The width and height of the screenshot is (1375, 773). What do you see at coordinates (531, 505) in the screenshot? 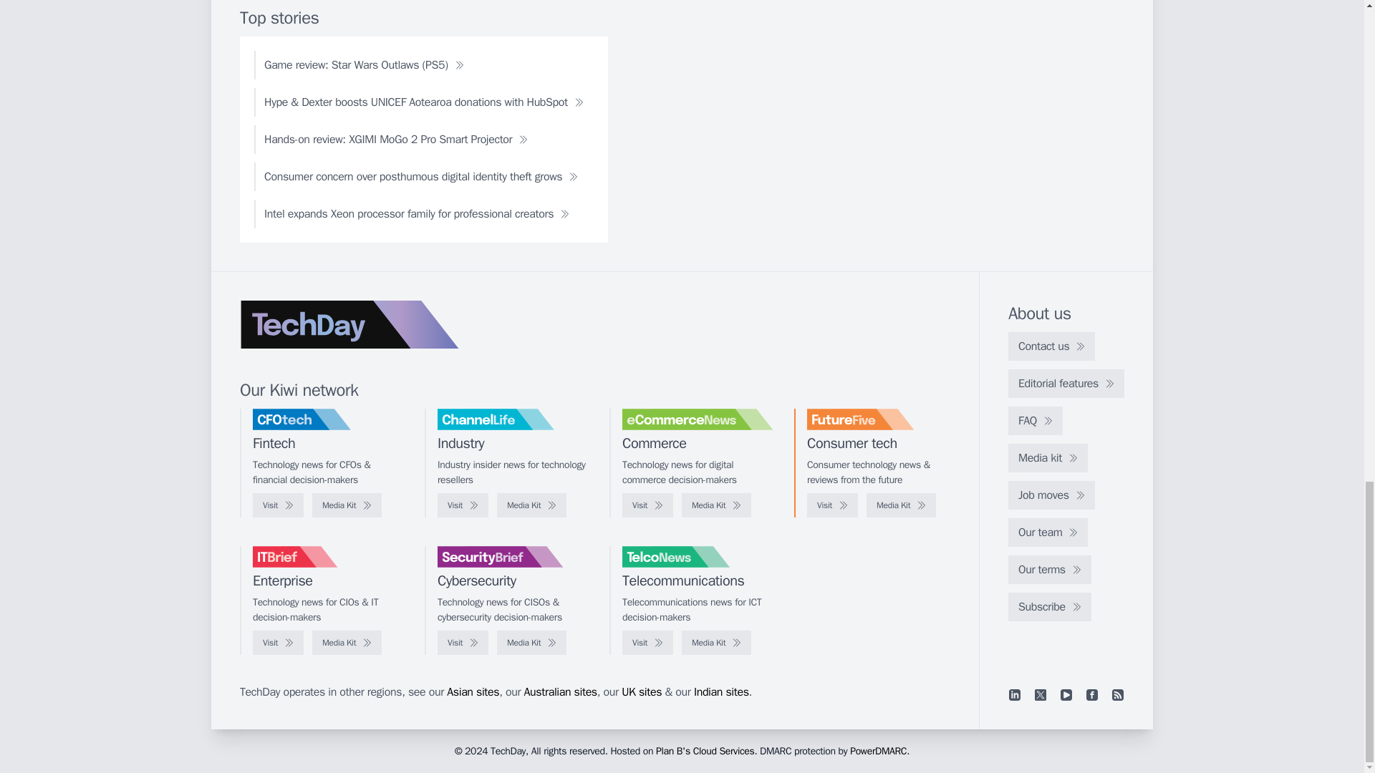
I see `Media Kit` at bounding box center [531, 505].